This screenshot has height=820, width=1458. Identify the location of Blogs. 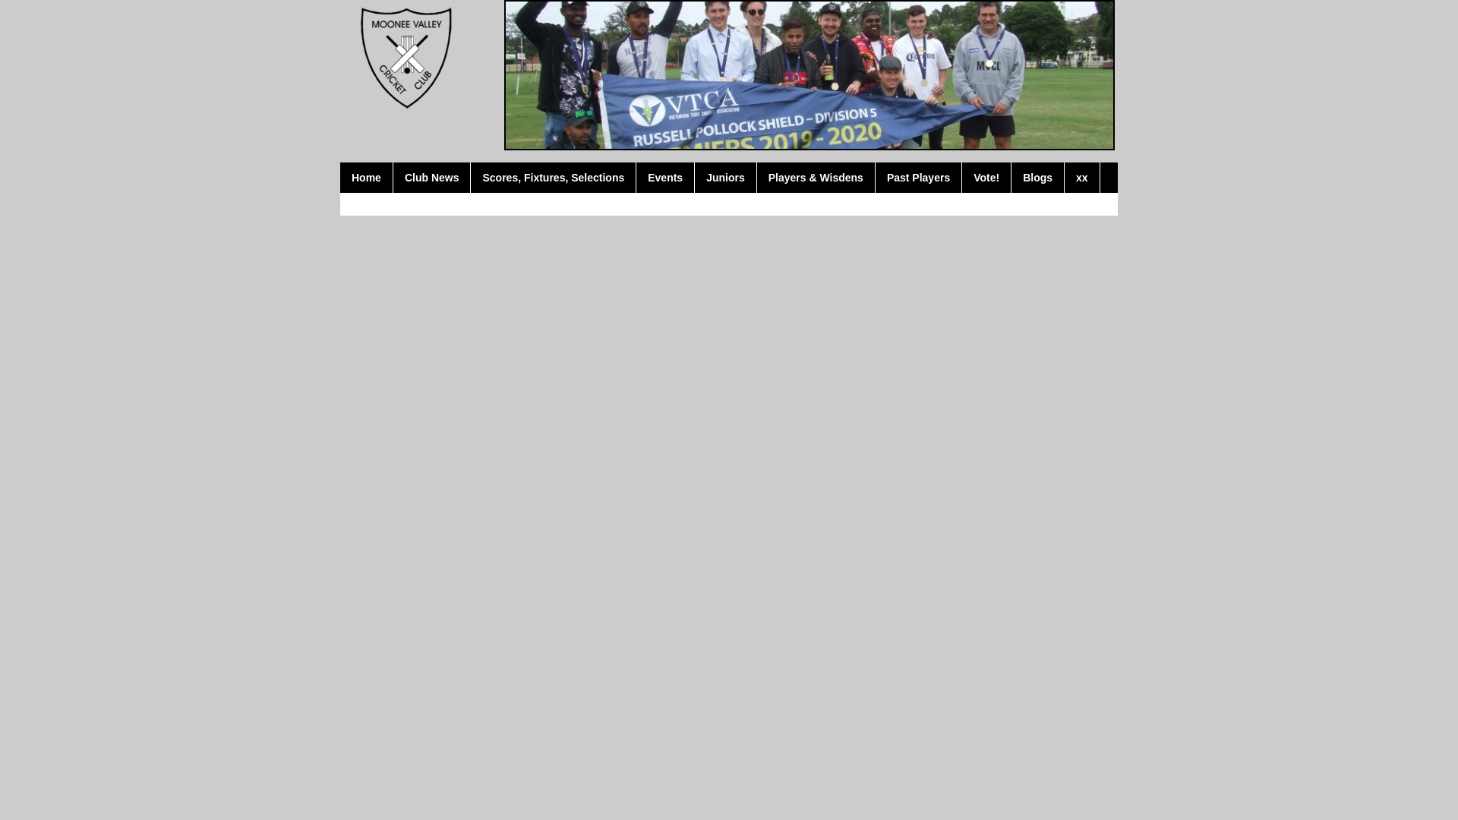
(1038, 178).